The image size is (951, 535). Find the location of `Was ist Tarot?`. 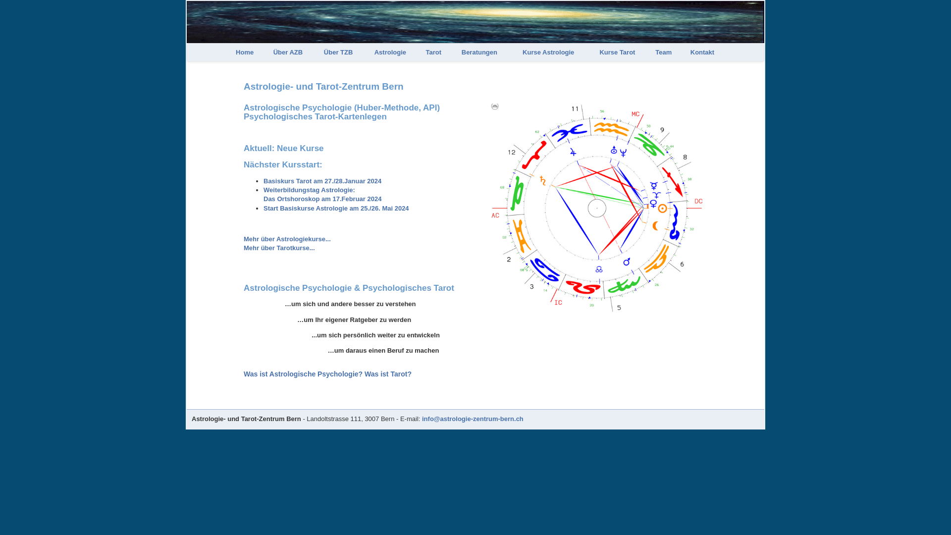

Was ist Tarot? is located at coordinates (388, 374).